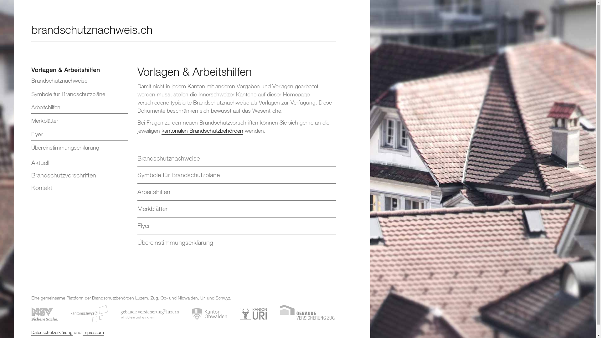 The width and height of the screenshot is (601, 338). I want to click on brandschutznachweis.ch, so click(92, 29).